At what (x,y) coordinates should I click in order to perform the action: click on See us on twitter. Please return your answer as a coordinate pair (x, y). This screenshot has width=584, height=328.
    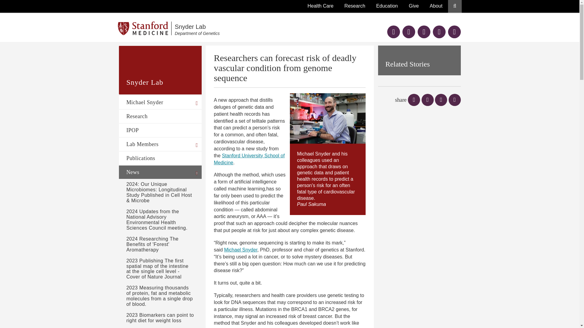
    Looking at the image, I should click on (454, 100).